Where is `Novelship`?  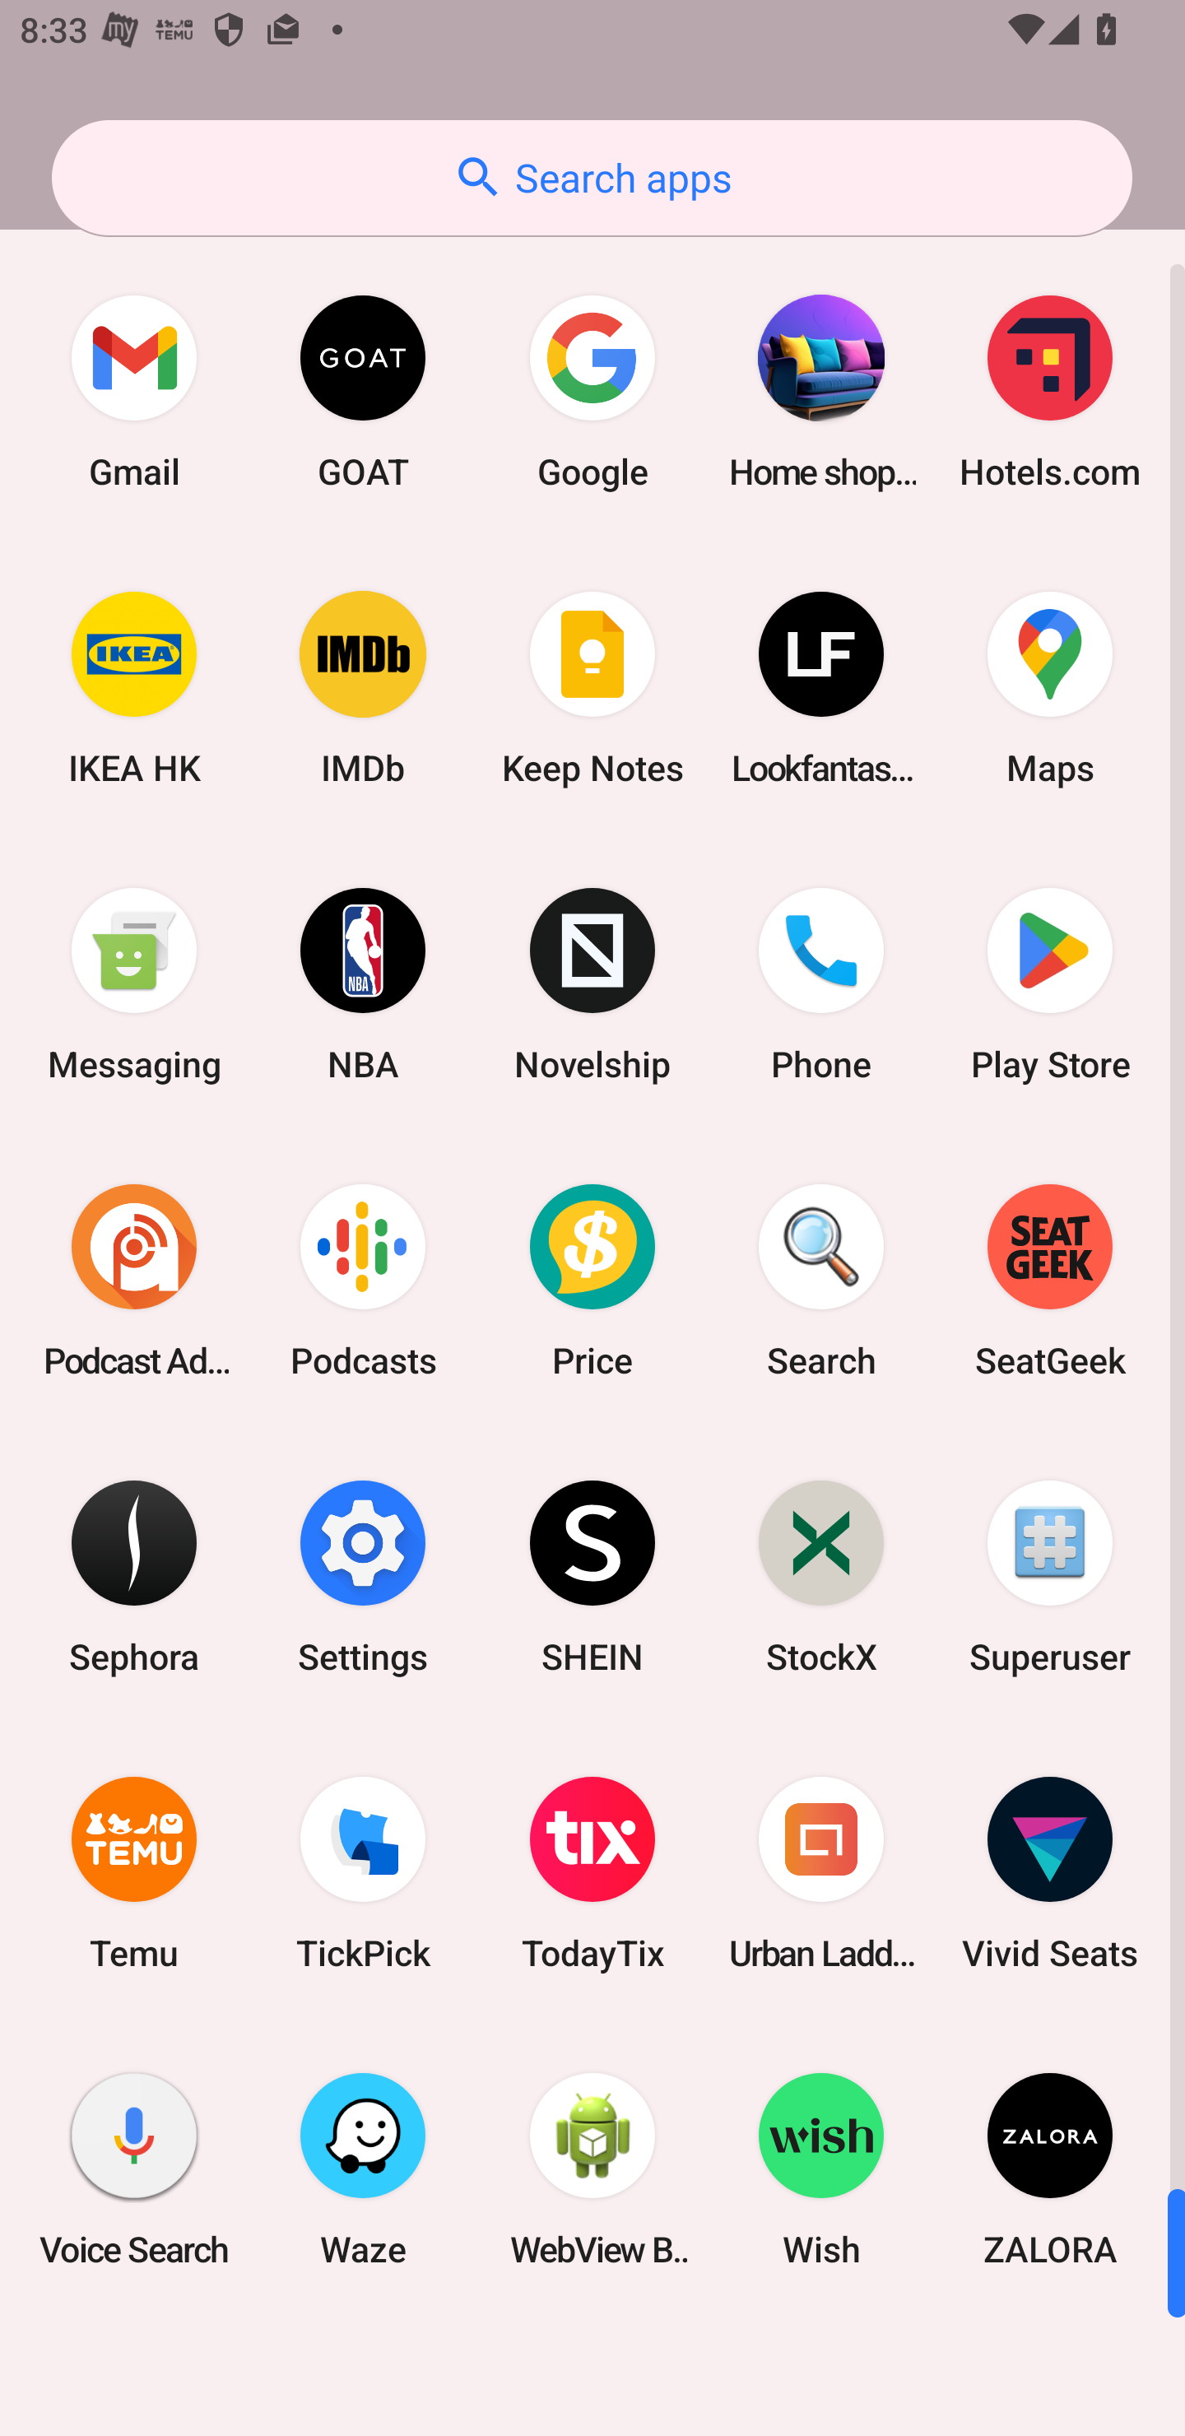 Novelship is located at coordinates (592, 984).